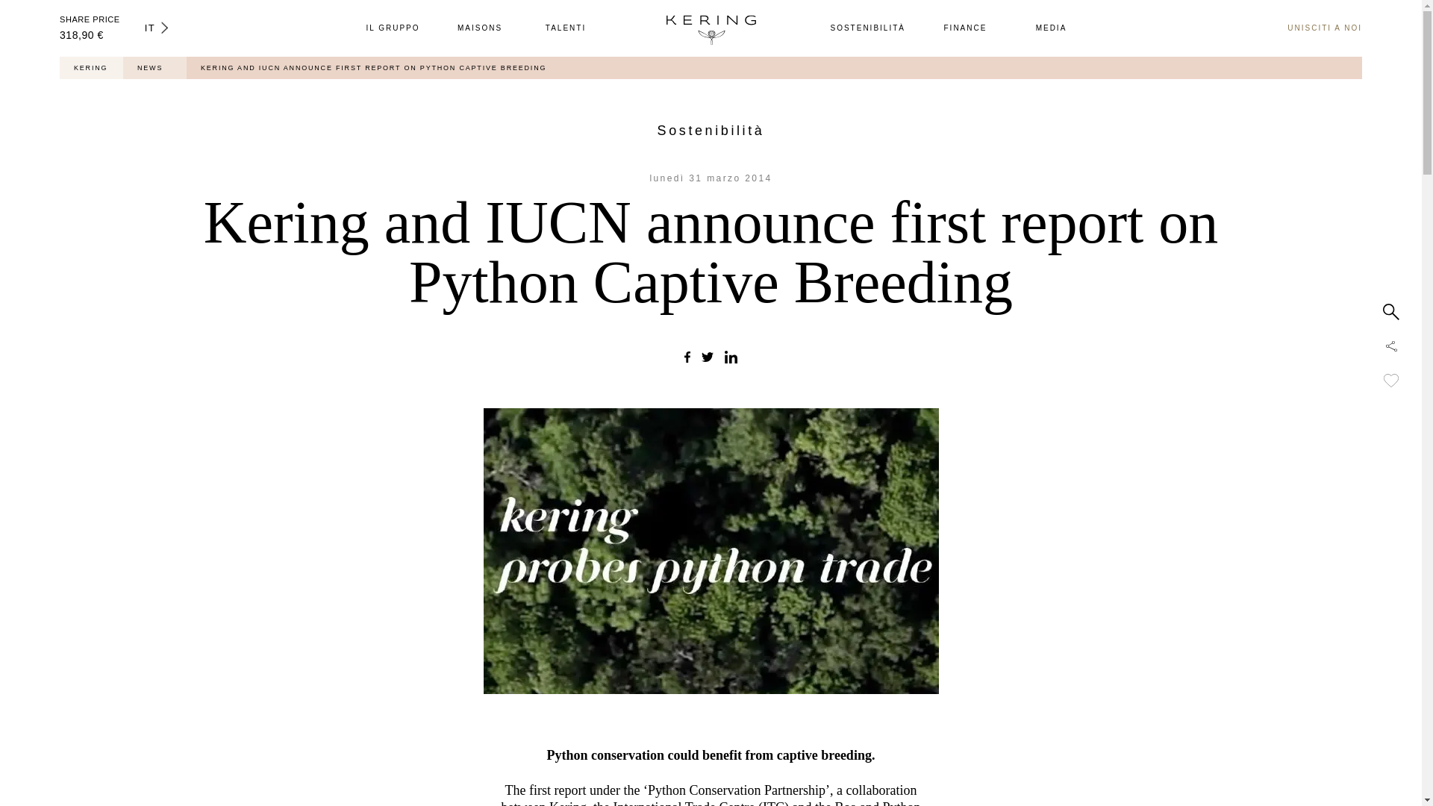 The width and height of the screenshot is (1433, 806). I want to click on news, so click(150, 68).